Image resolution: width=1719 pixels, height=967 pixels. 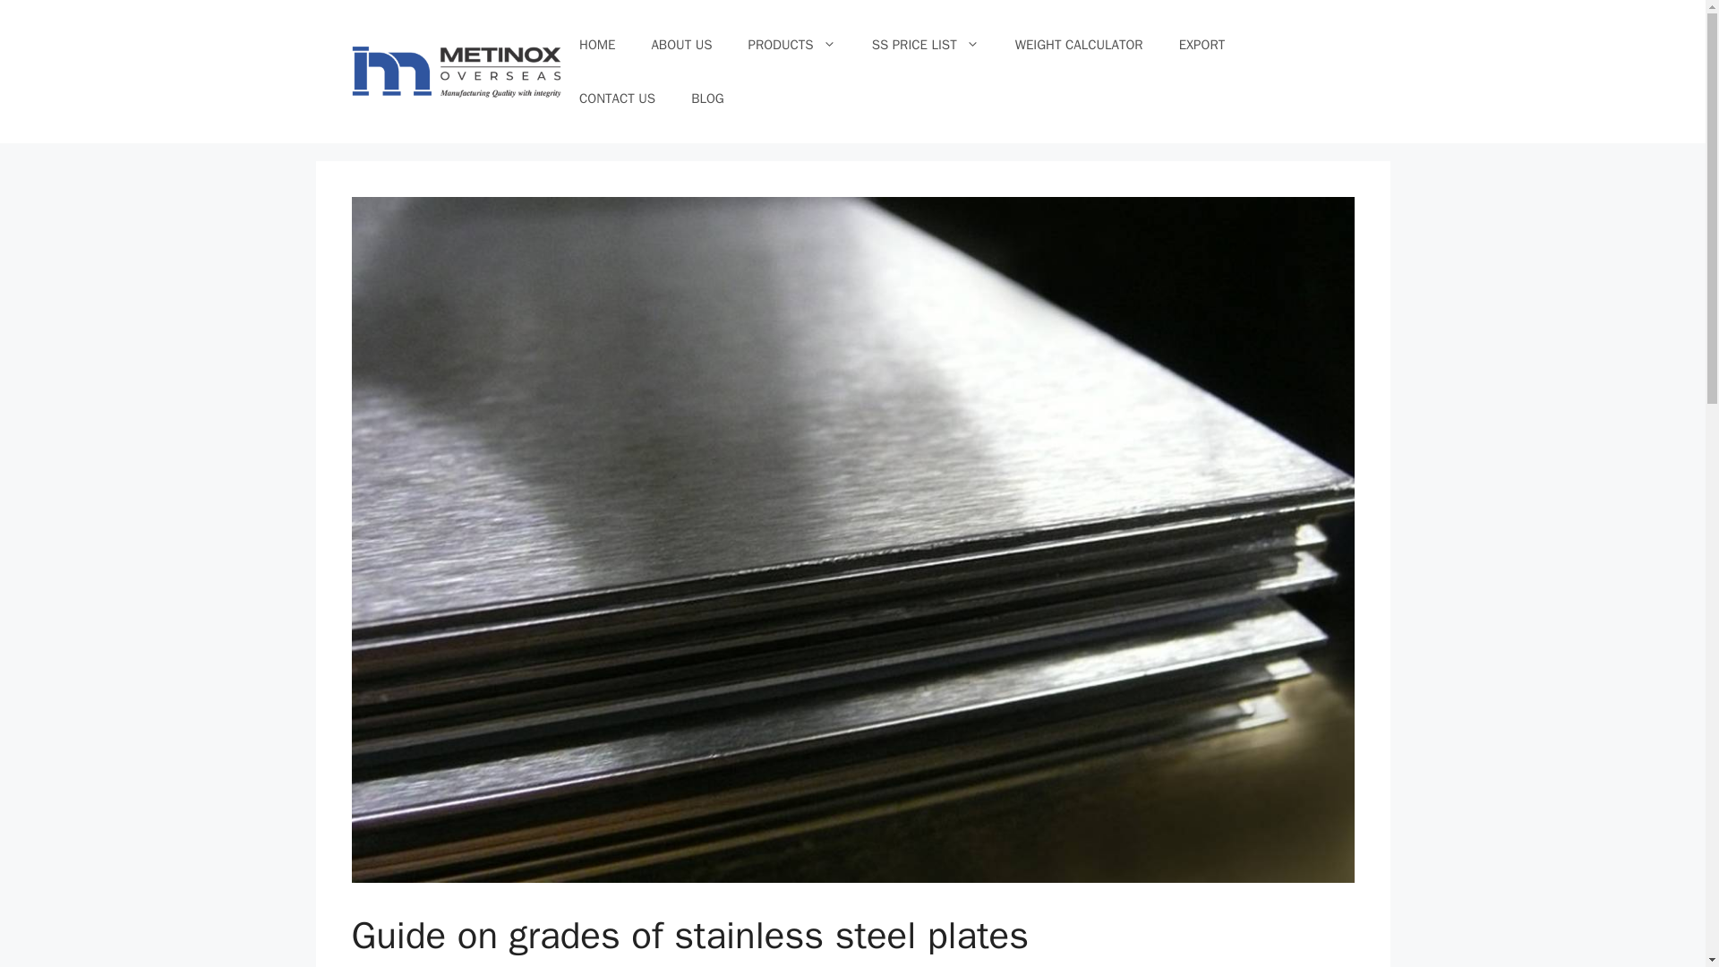 I want to click on Metinox Overseas, so click(x=537, y=965).